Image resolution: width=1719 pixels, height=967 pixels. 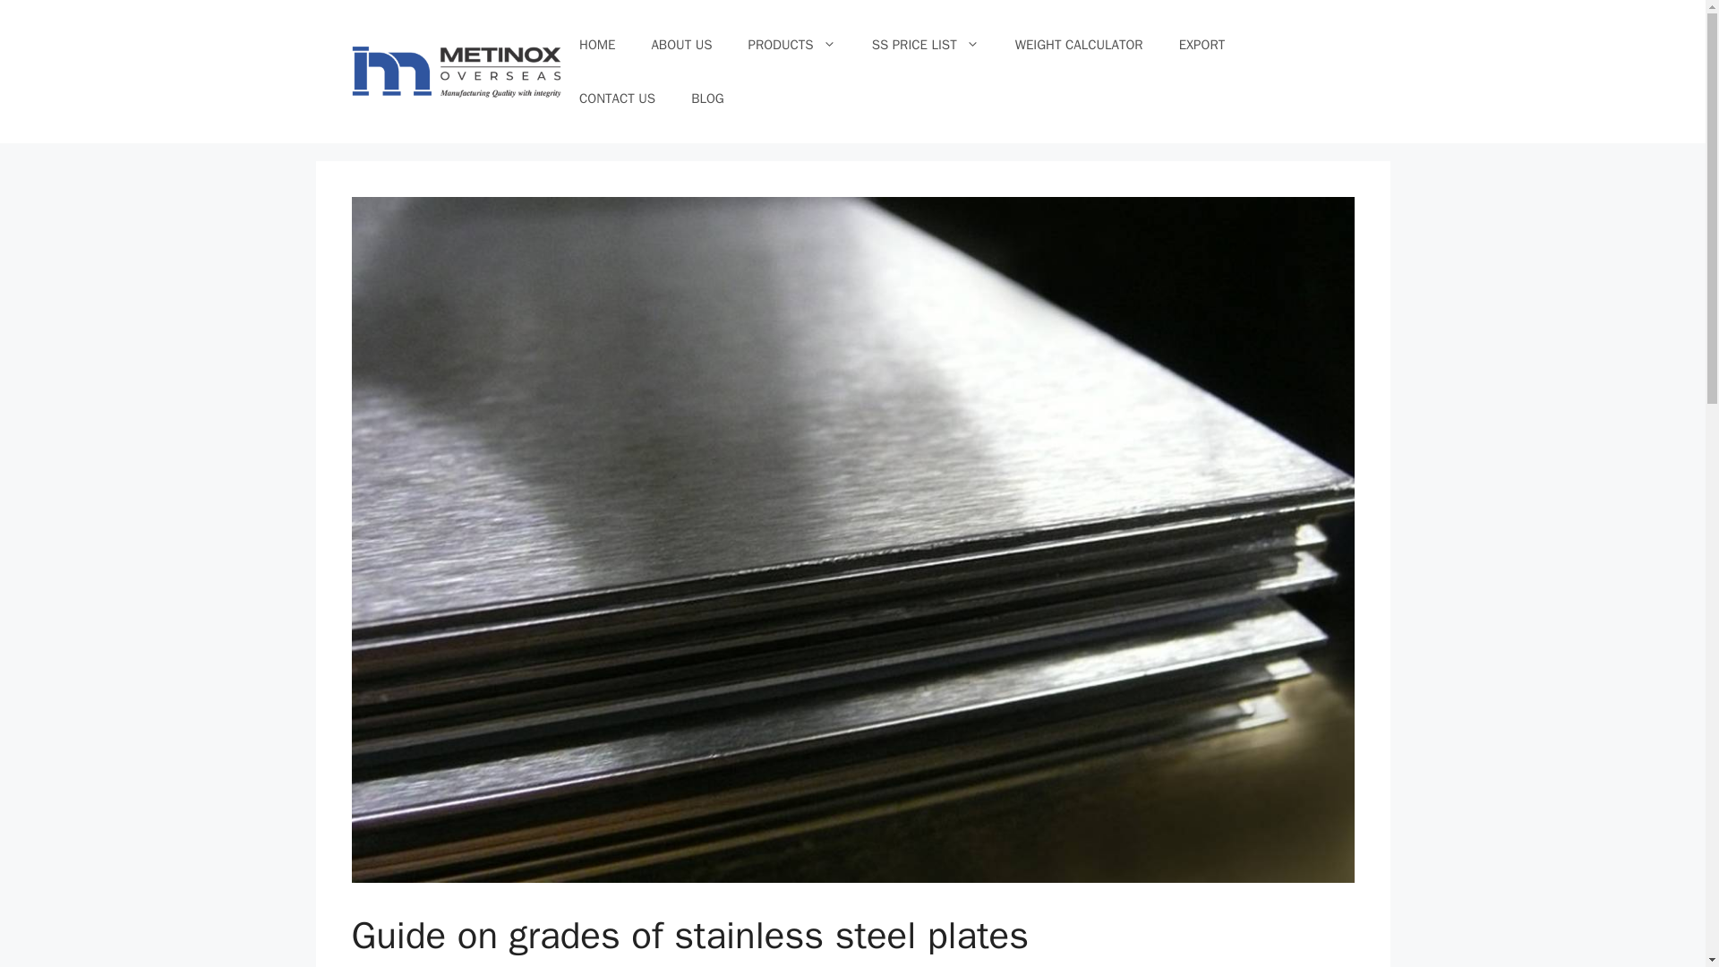 I want to click on Metinox Overseas, so click(x=537, y=965).